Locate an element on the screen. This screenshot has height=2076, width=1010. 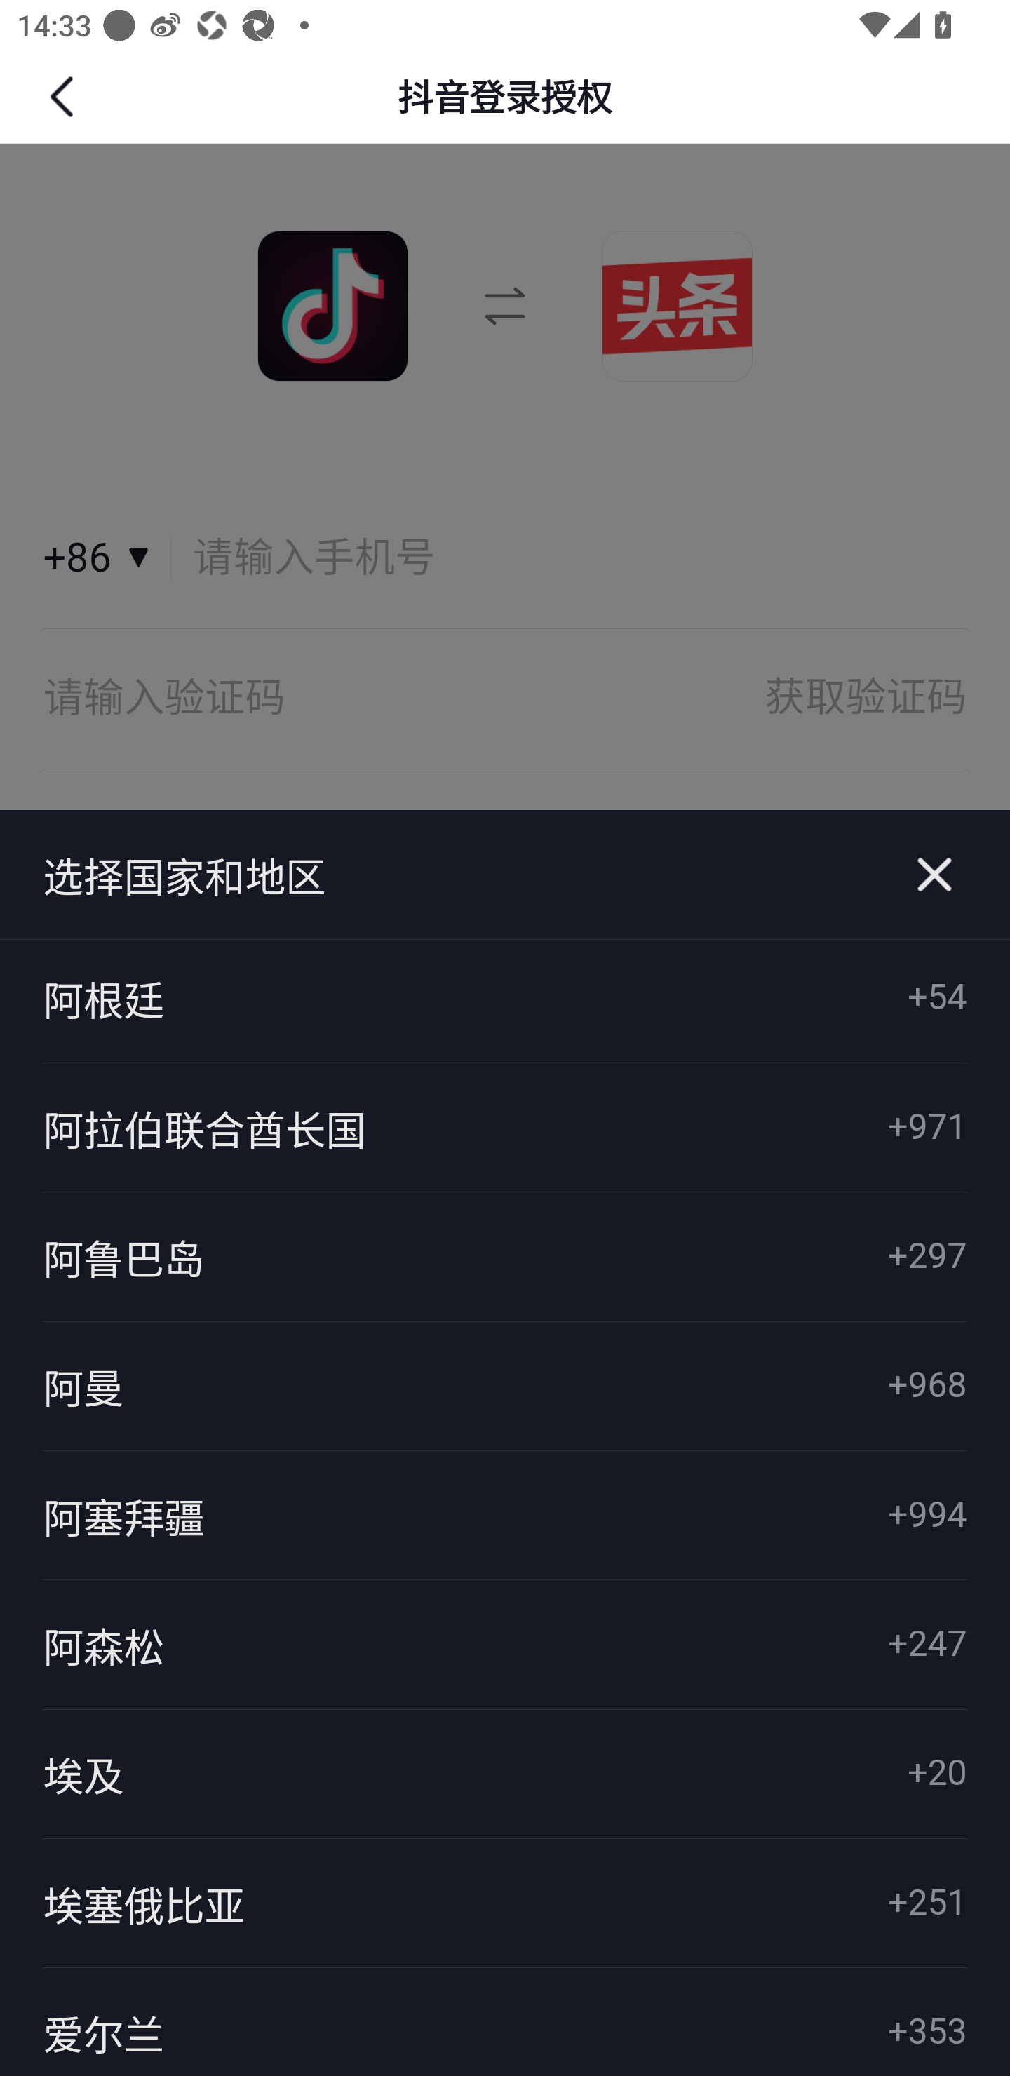
埃及+20 is located at coordinates (505, 1774).